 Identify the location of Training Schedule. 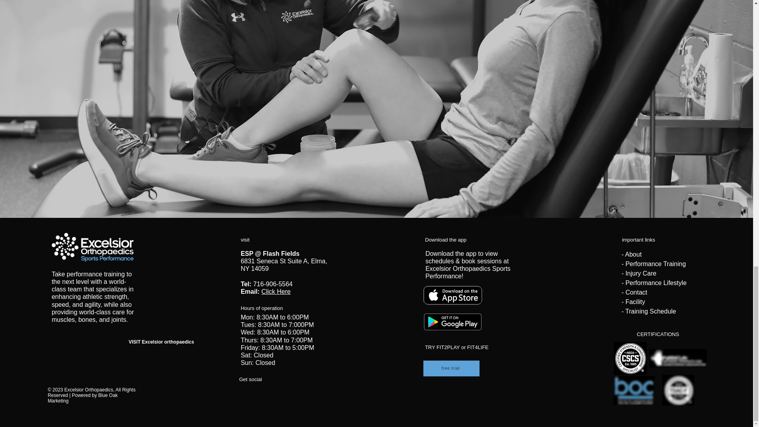
(651, 311).